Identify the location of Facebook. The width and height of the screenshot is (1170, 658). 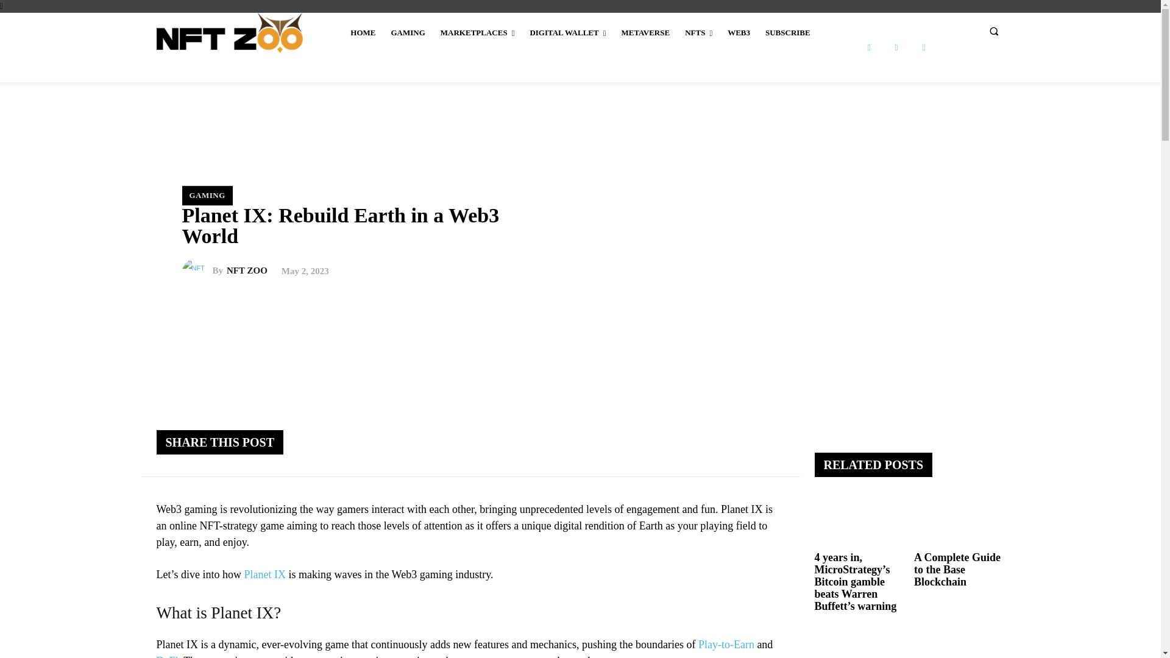
(868, 48).